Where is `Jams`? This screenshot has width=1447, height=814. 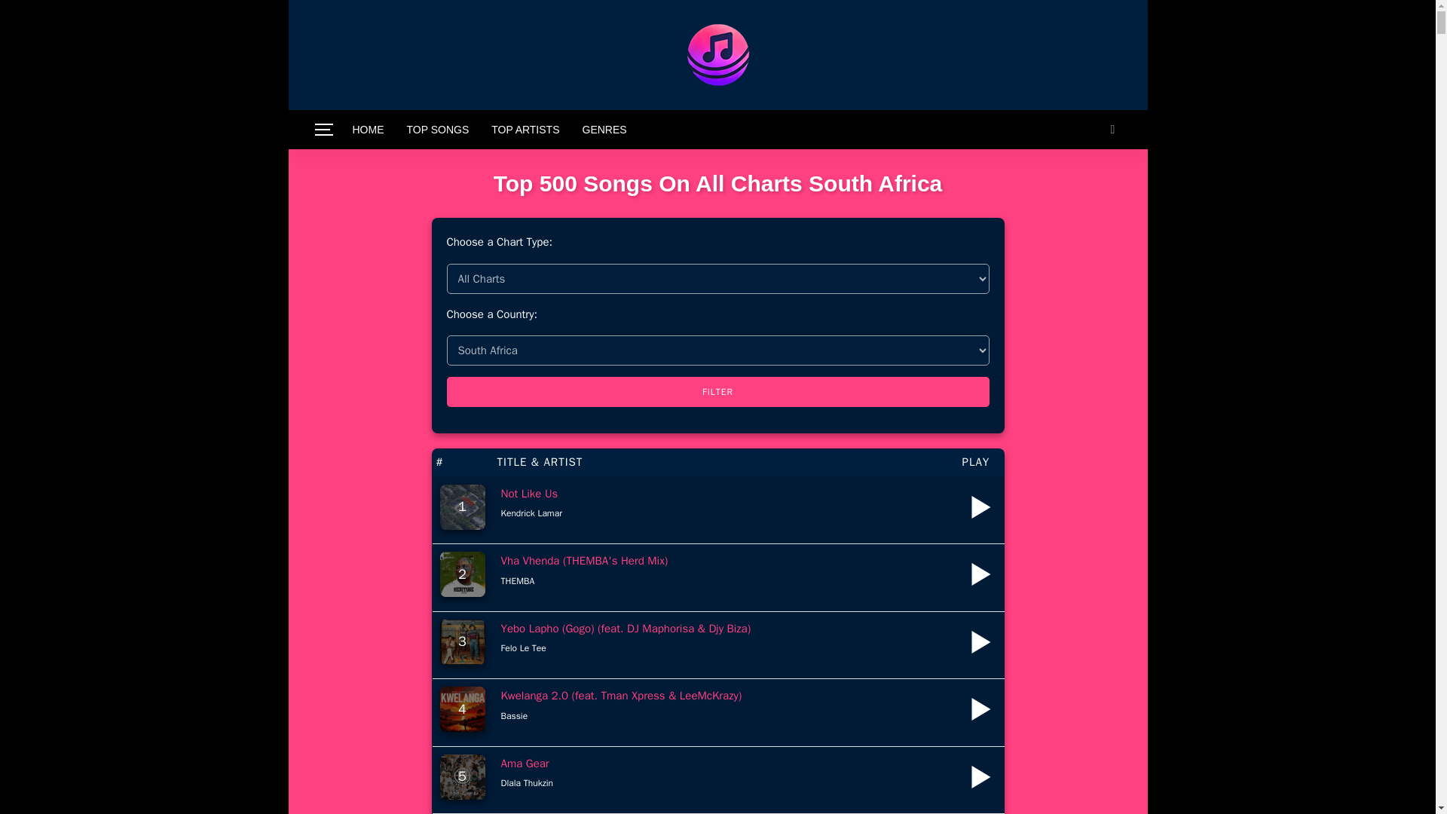
Jams is located at coordinates (717, 54).